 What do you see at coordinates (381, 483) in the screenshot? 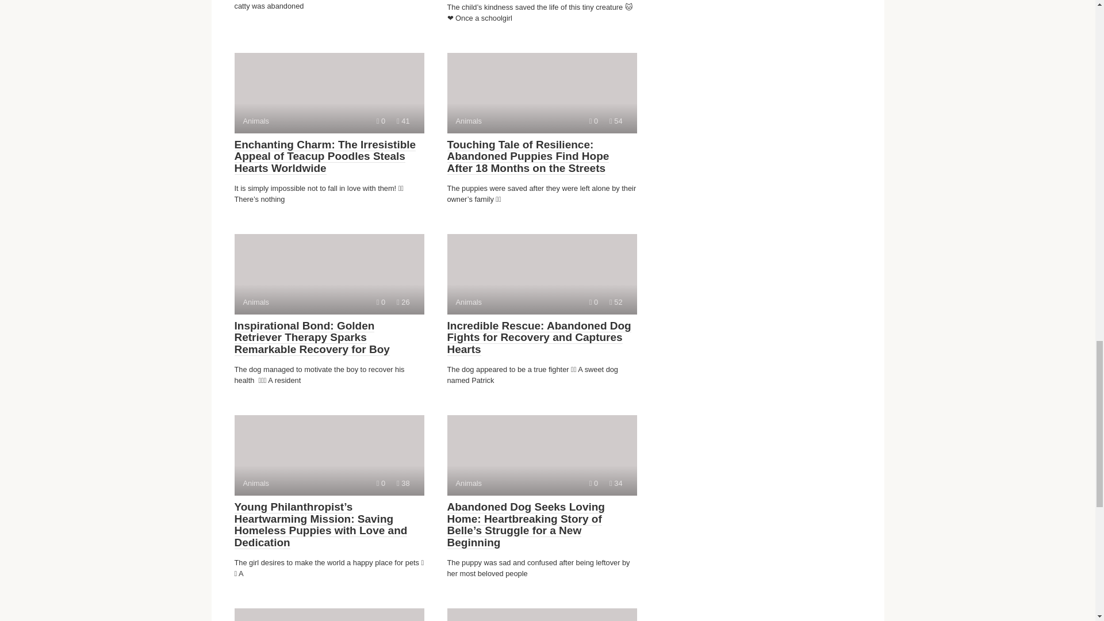
I see `Comments` at bounding box center [381, 483].